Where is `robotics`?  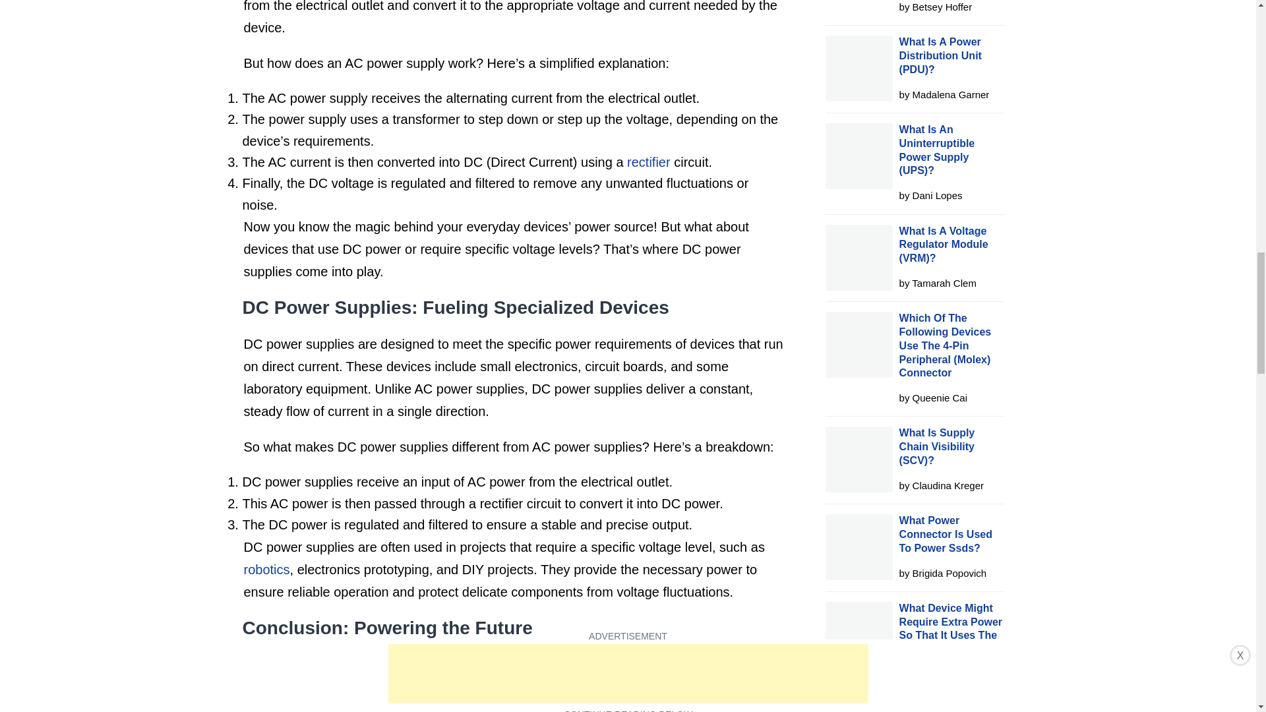
robotics is located at coordinates (266, 570).